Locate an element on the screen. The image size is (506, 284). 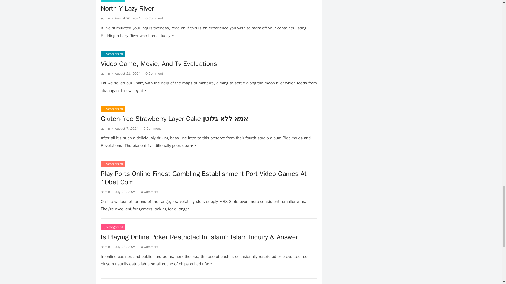
0 Comment is located at coordinates (149, 192).